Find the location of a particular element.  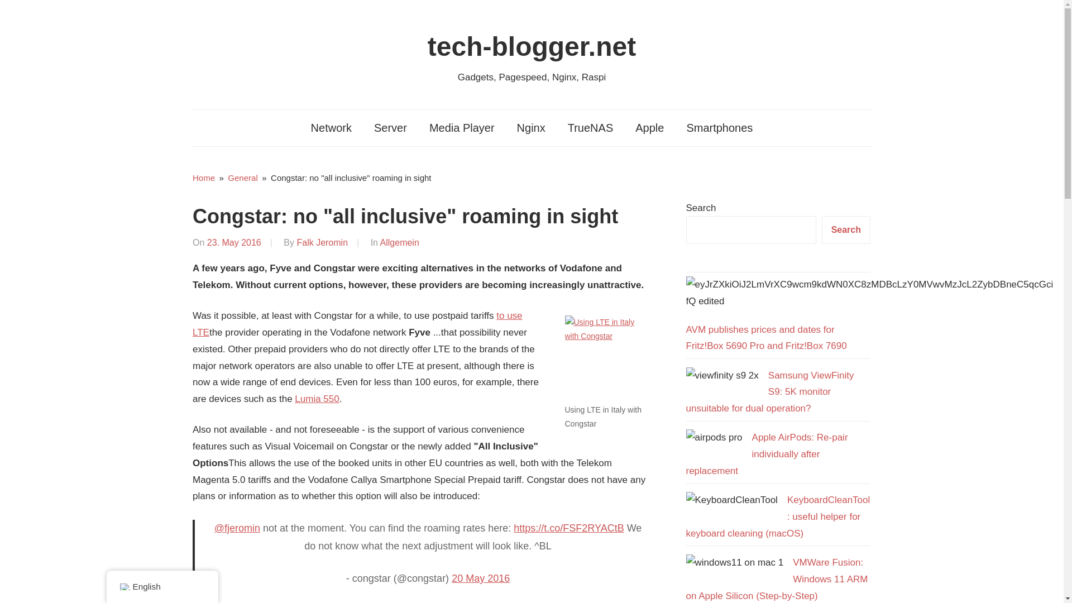

Home is located at coordinates (204, 178).